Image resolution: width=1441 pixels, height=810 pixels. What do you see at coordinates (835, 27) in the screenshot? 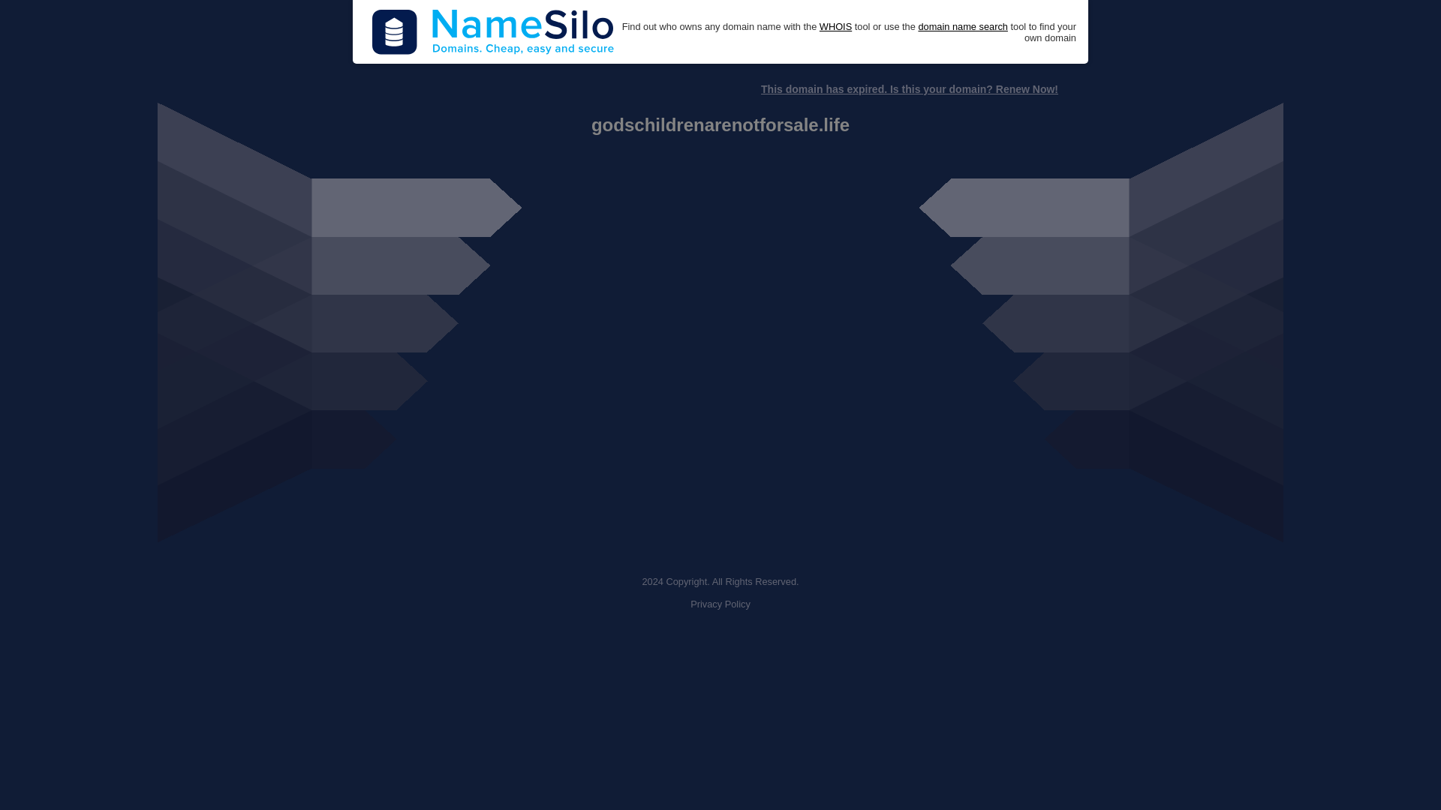
I see `WHOIS` at bounding box center [835, 27].